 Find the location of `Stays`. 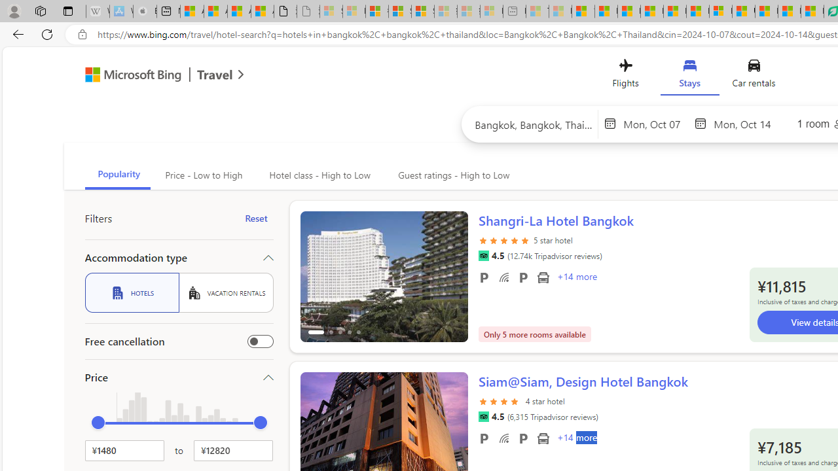

Stays is located at coordinates (690, 76).